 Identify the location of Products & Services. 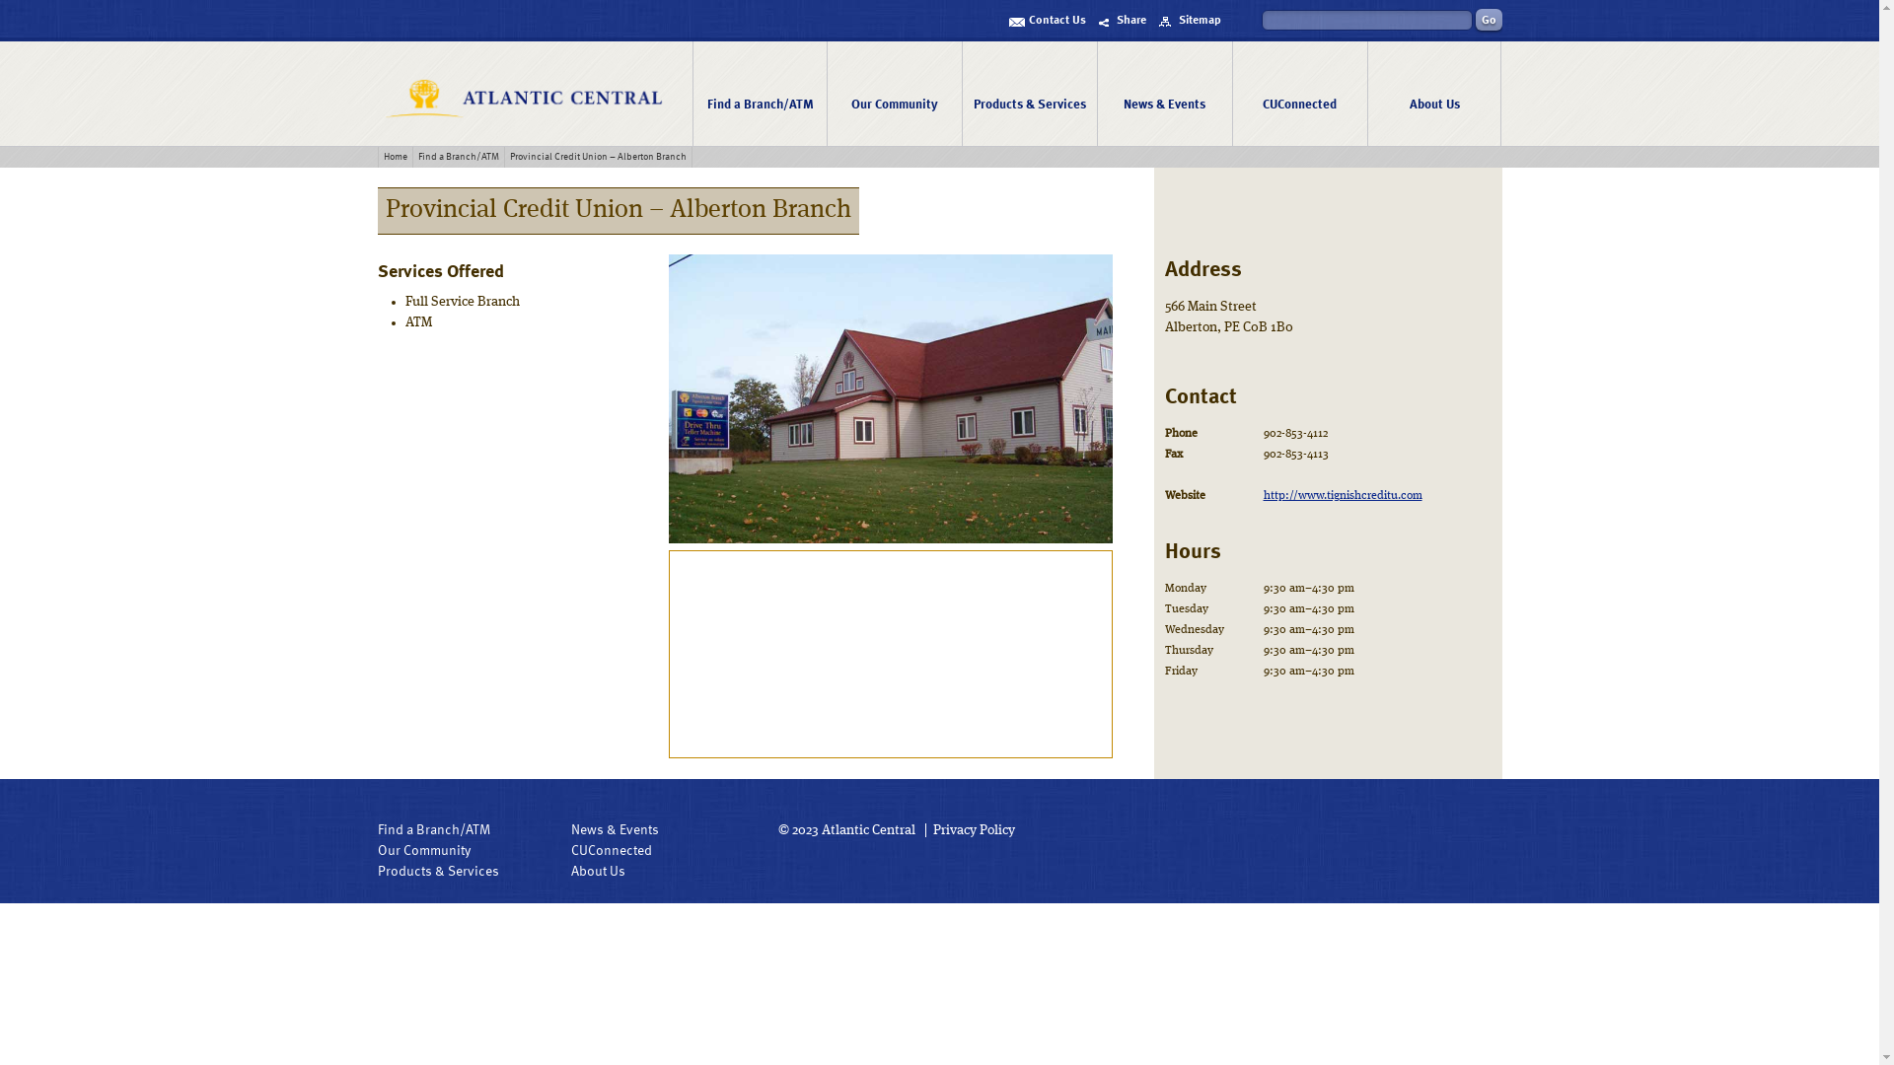
(437, 872).